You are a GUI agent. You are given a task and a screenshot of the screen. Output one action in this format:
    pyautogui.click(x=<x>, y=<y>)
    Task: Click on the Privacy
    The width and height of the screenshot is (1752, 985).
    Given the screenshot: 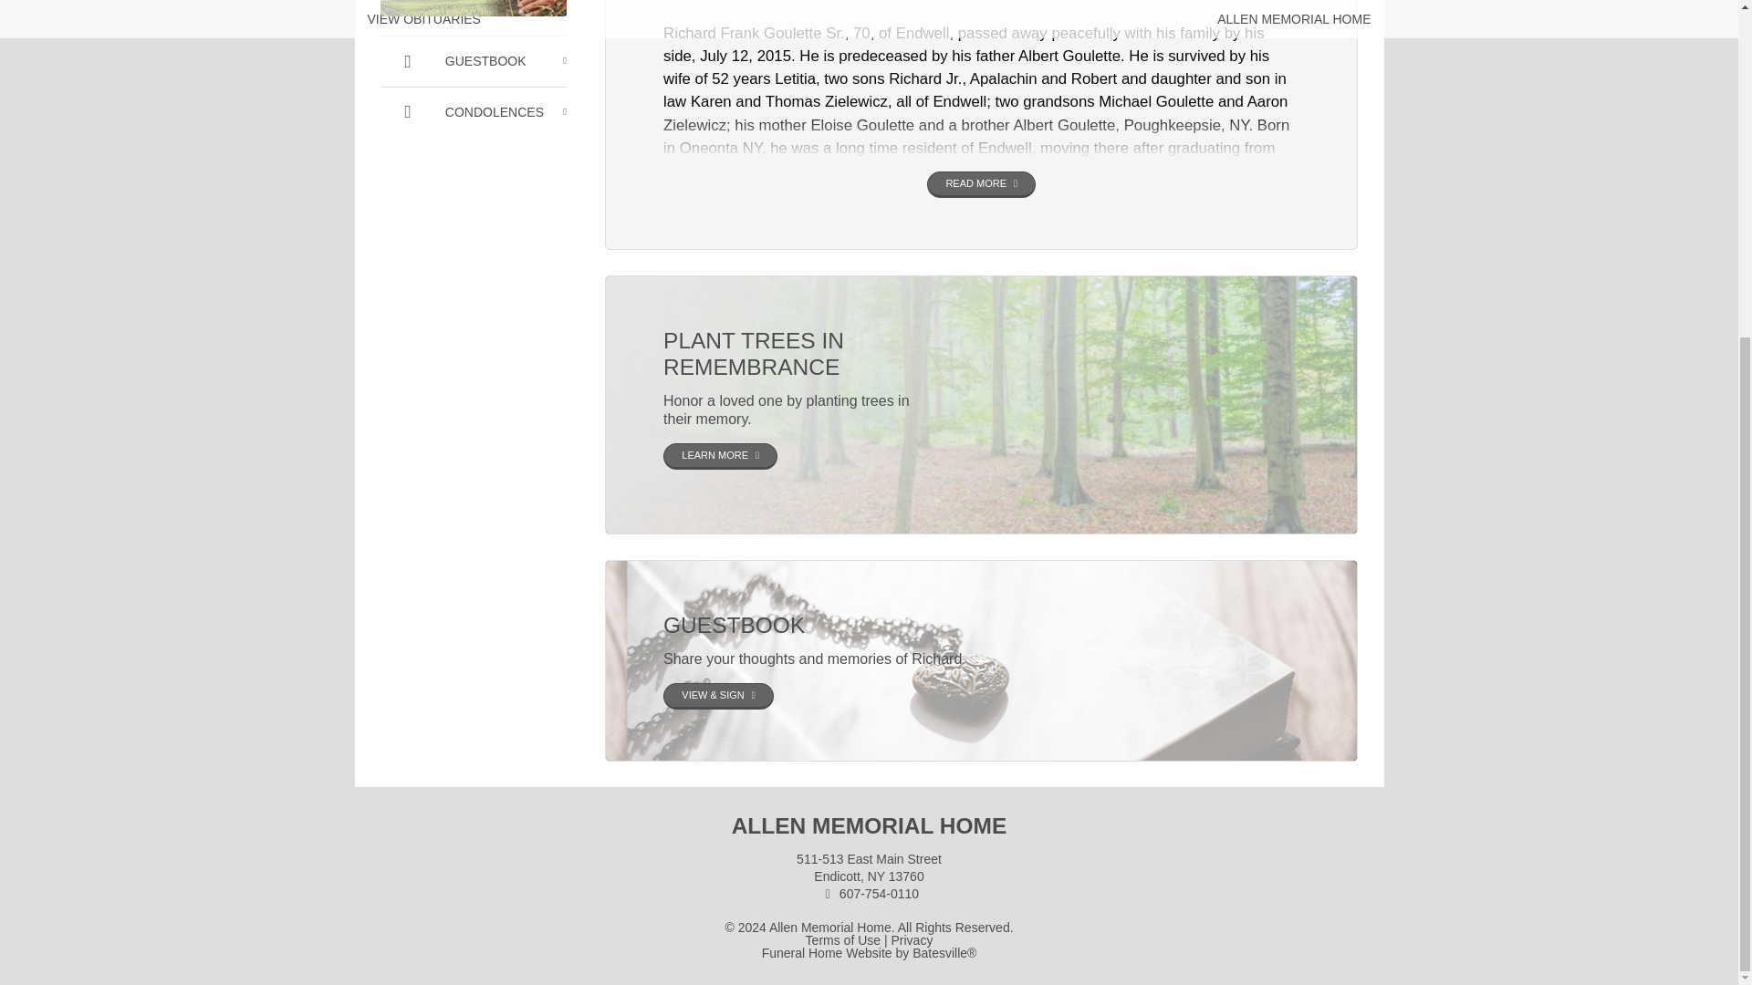 What is the action you would take?
    pyautogui.click(x=473, y=60)
    